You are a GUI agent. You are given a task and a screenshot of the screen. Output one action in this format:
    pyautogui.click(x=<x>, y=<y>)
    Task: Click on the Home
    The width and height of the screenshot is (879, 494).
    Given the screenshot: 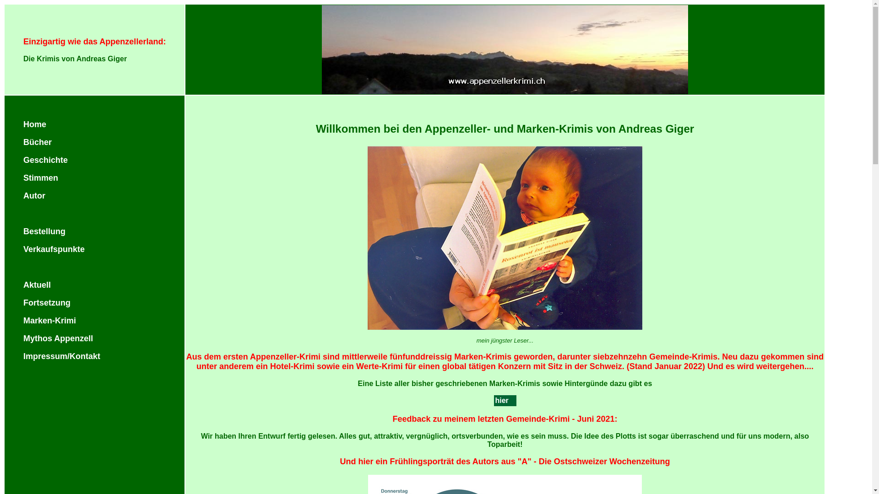 What is the action you would take?
    pyautogui.click(x=35, y=124)
    